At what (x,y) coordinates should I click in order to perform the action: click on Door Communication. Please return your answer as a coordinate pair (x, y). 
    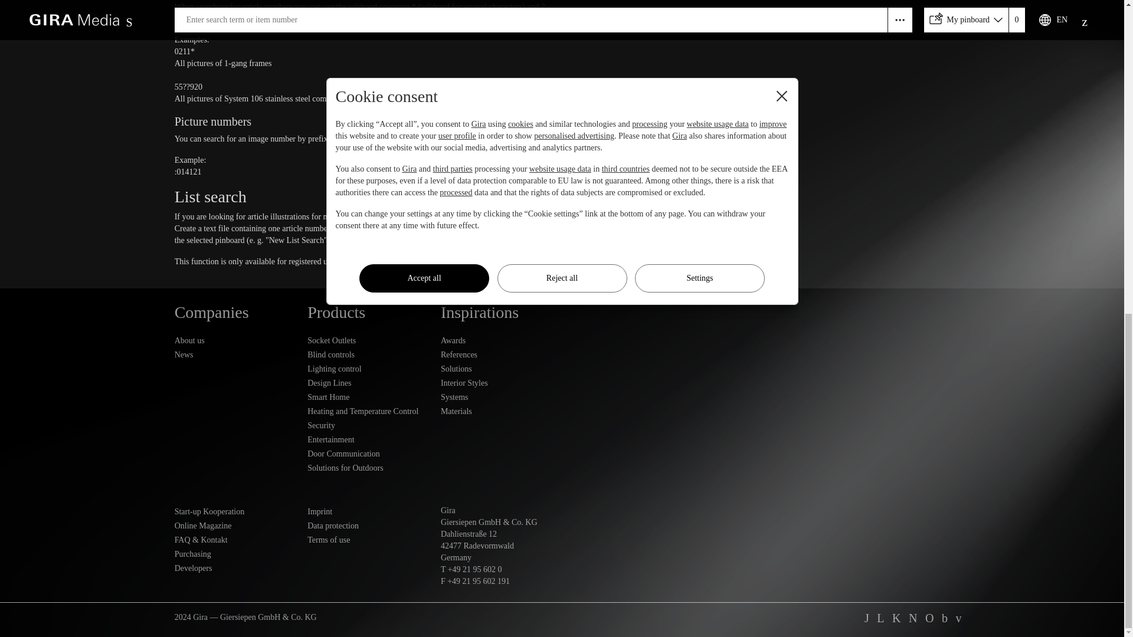
    Looking at the image, I should click on (368, 454).